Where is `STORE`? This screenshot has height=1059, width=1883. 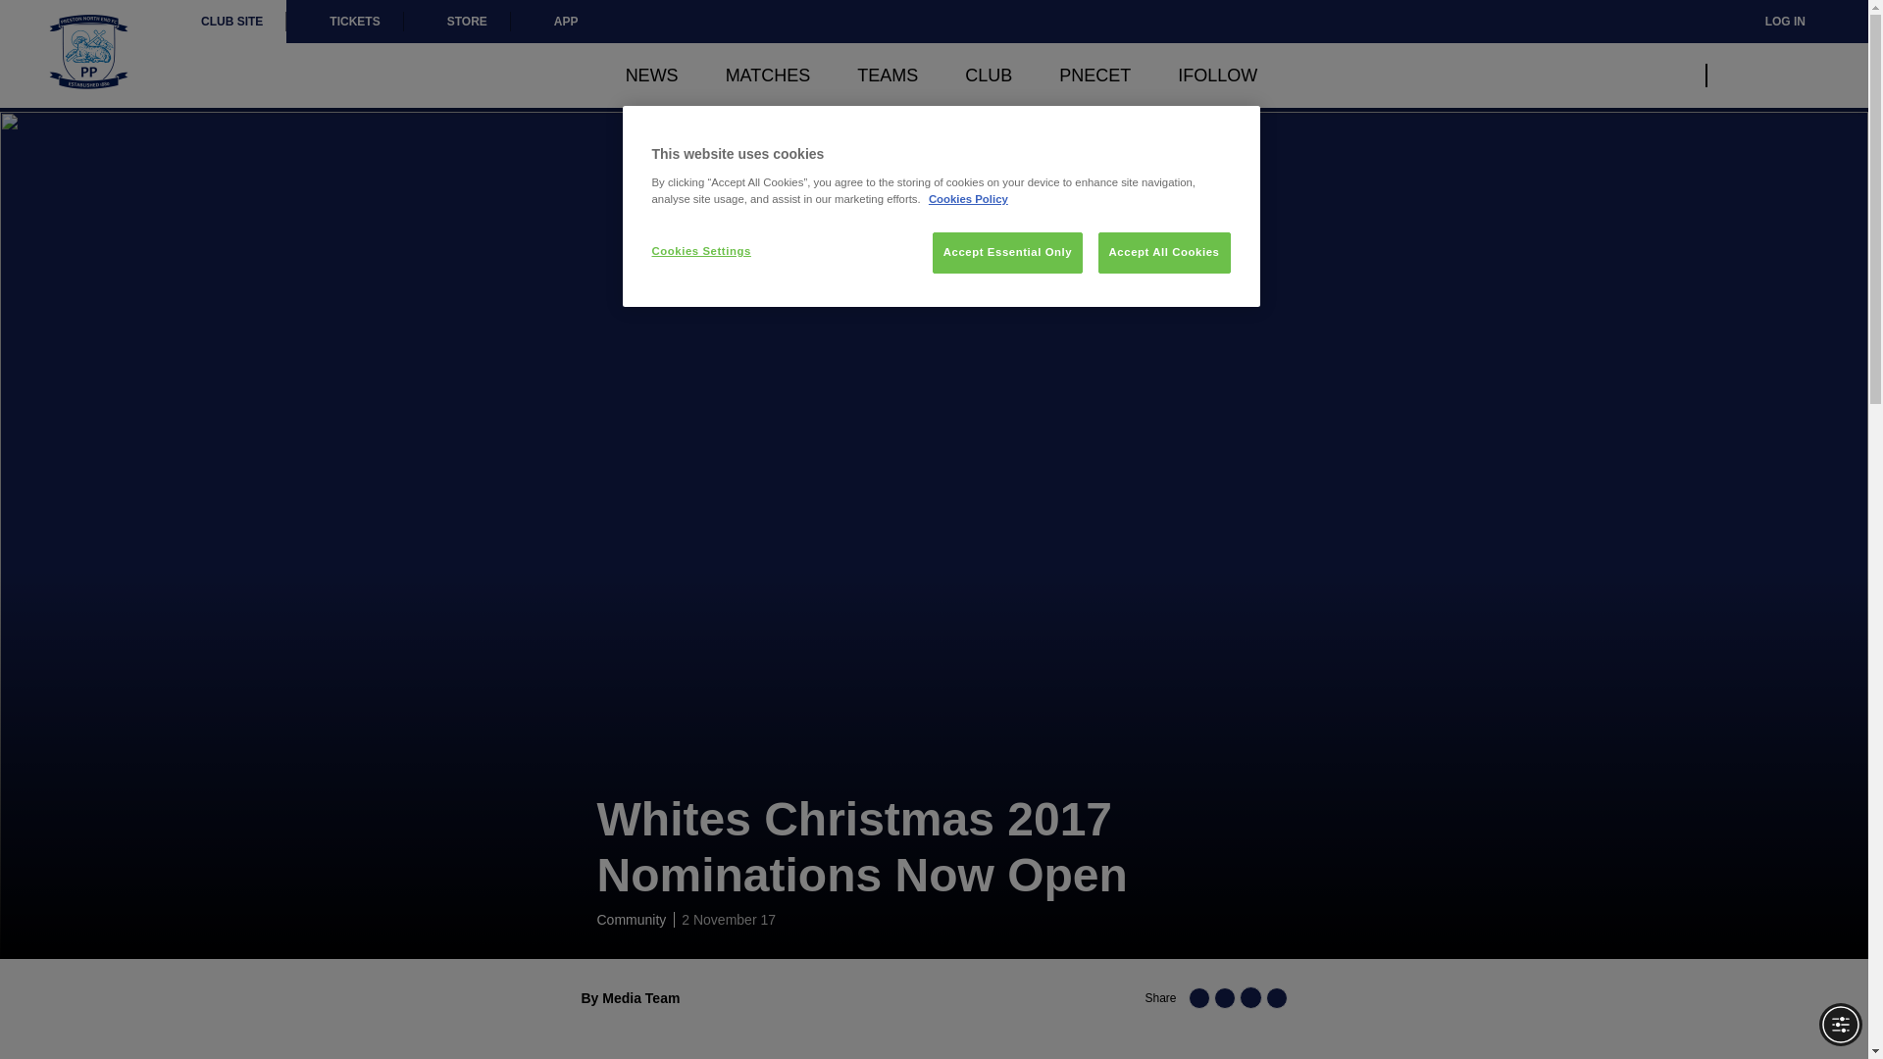
STORE is located at coordinates (457, 22).